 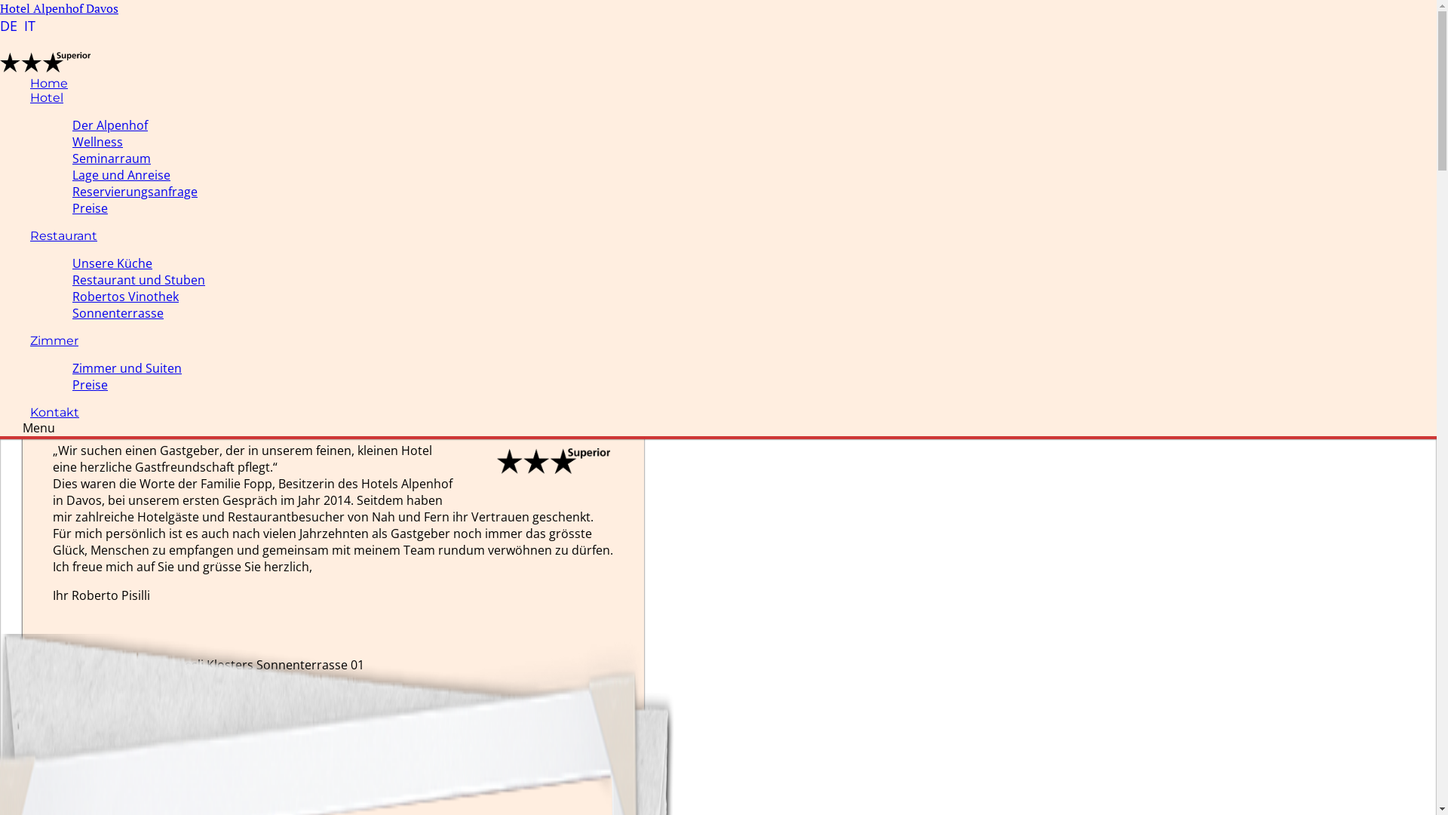 I want to click on Hotel, so click(x=47, y=98).